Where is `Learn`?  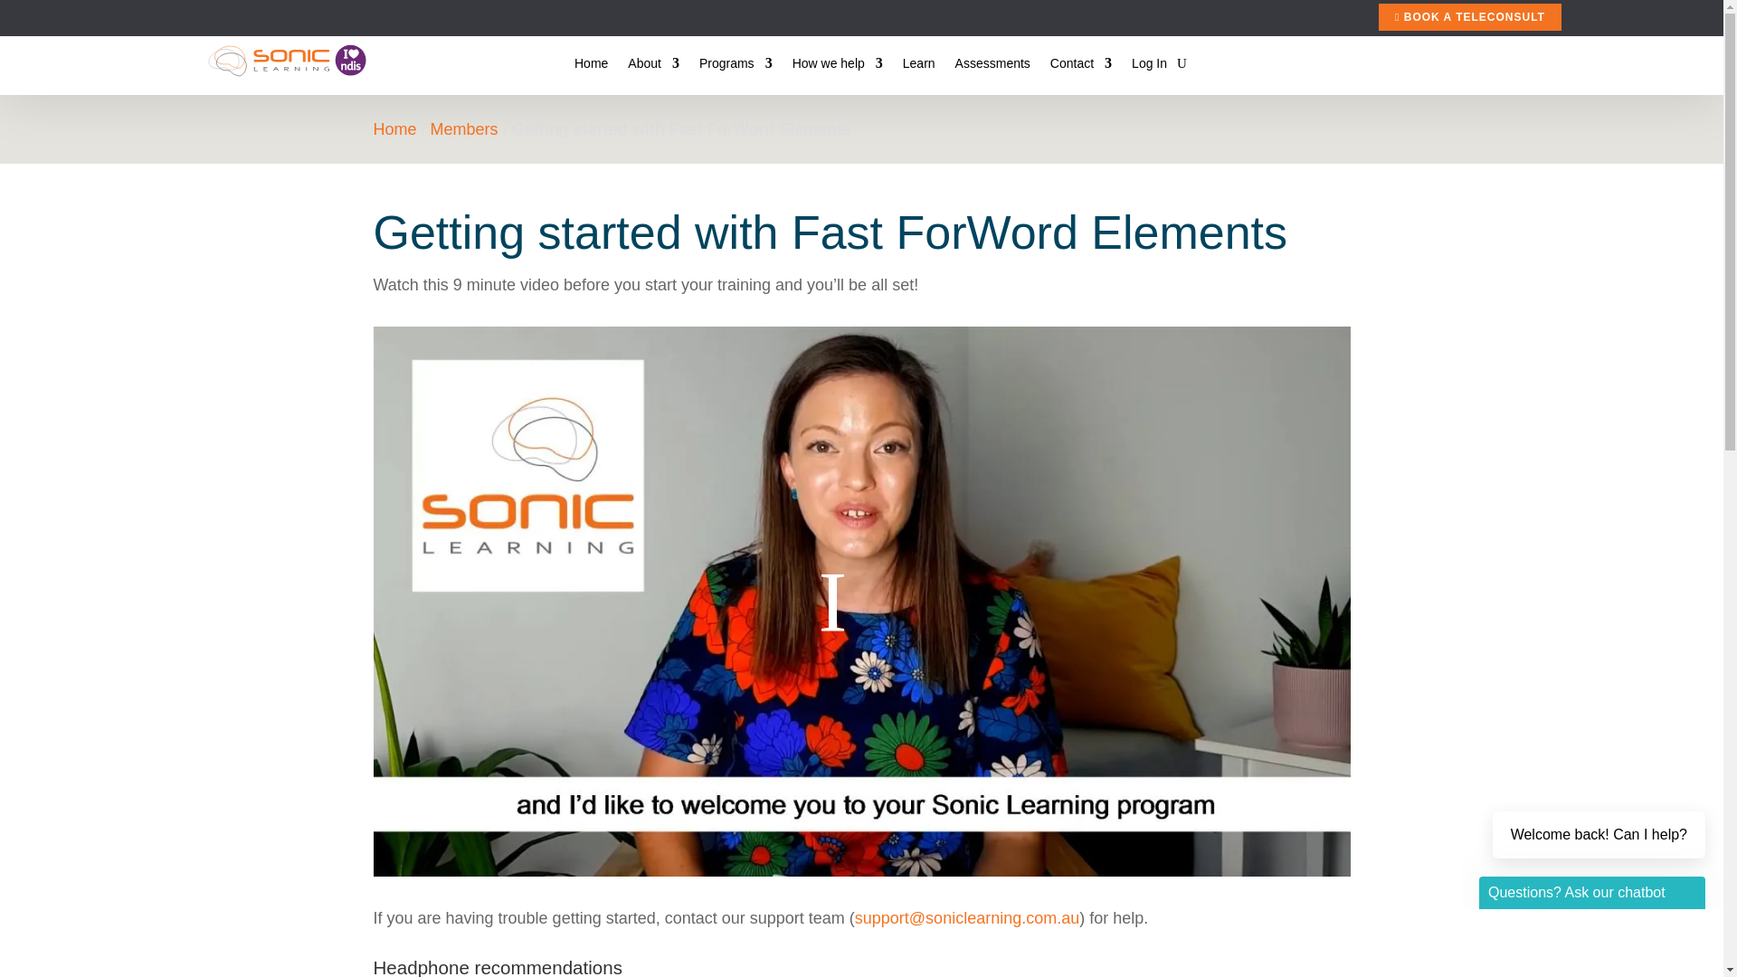
Learn is located at coordinates (919, 67).